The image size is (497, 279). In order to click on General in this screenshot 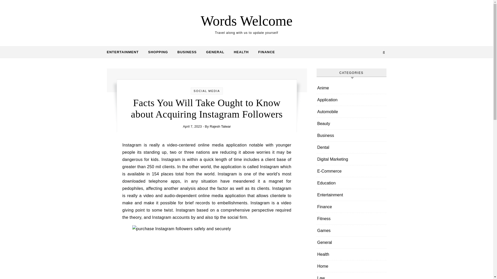, I will do `click(325, 242)`.